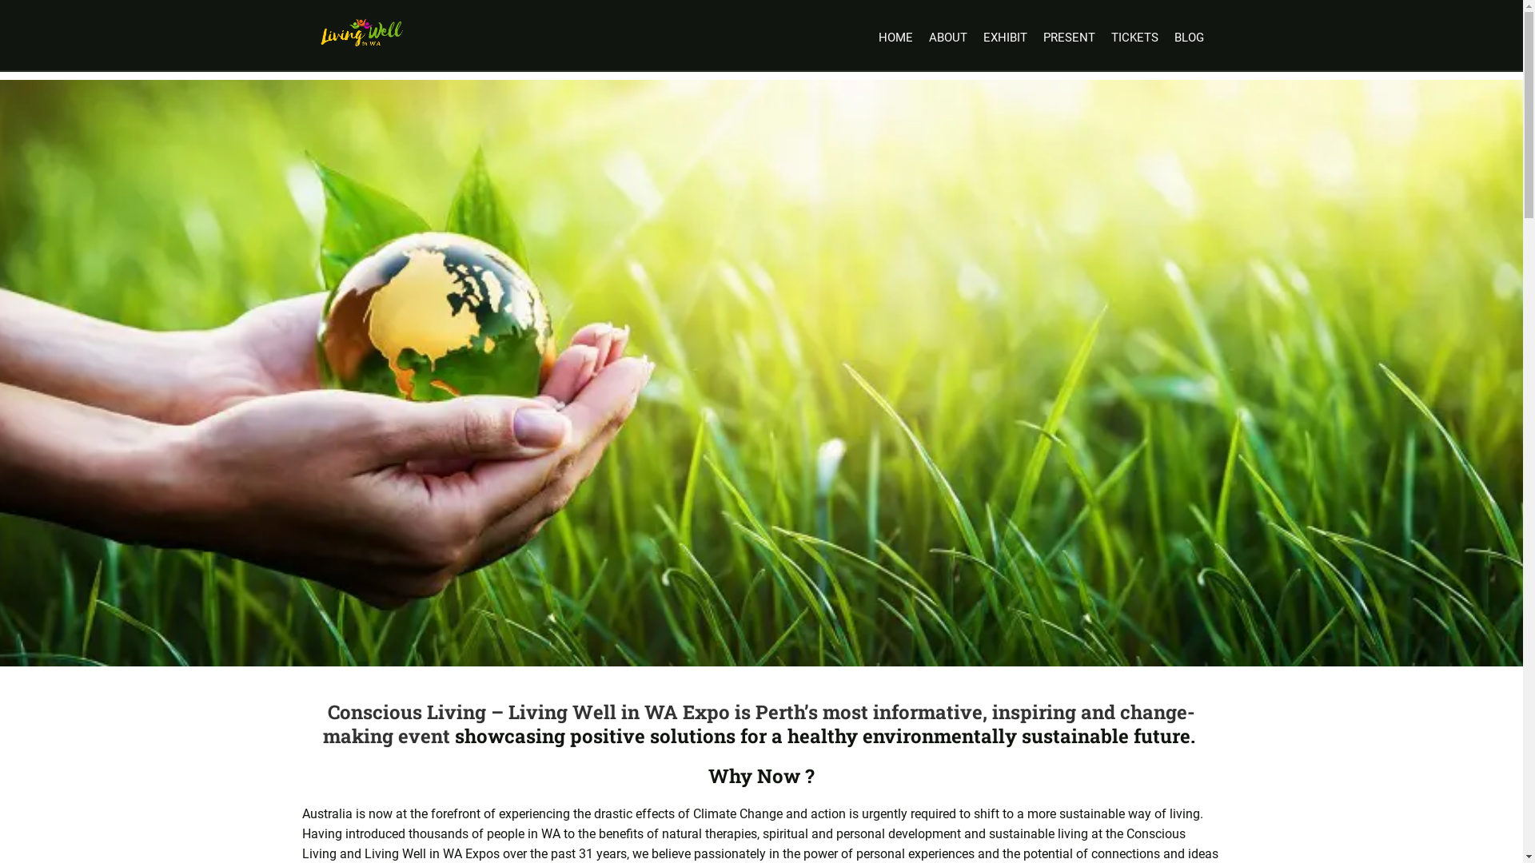 This screenshot has height=863, width=1535. Describe the element at coordinates (1006, 38) in the screenshot. I see `EXHIBIT` at that location.